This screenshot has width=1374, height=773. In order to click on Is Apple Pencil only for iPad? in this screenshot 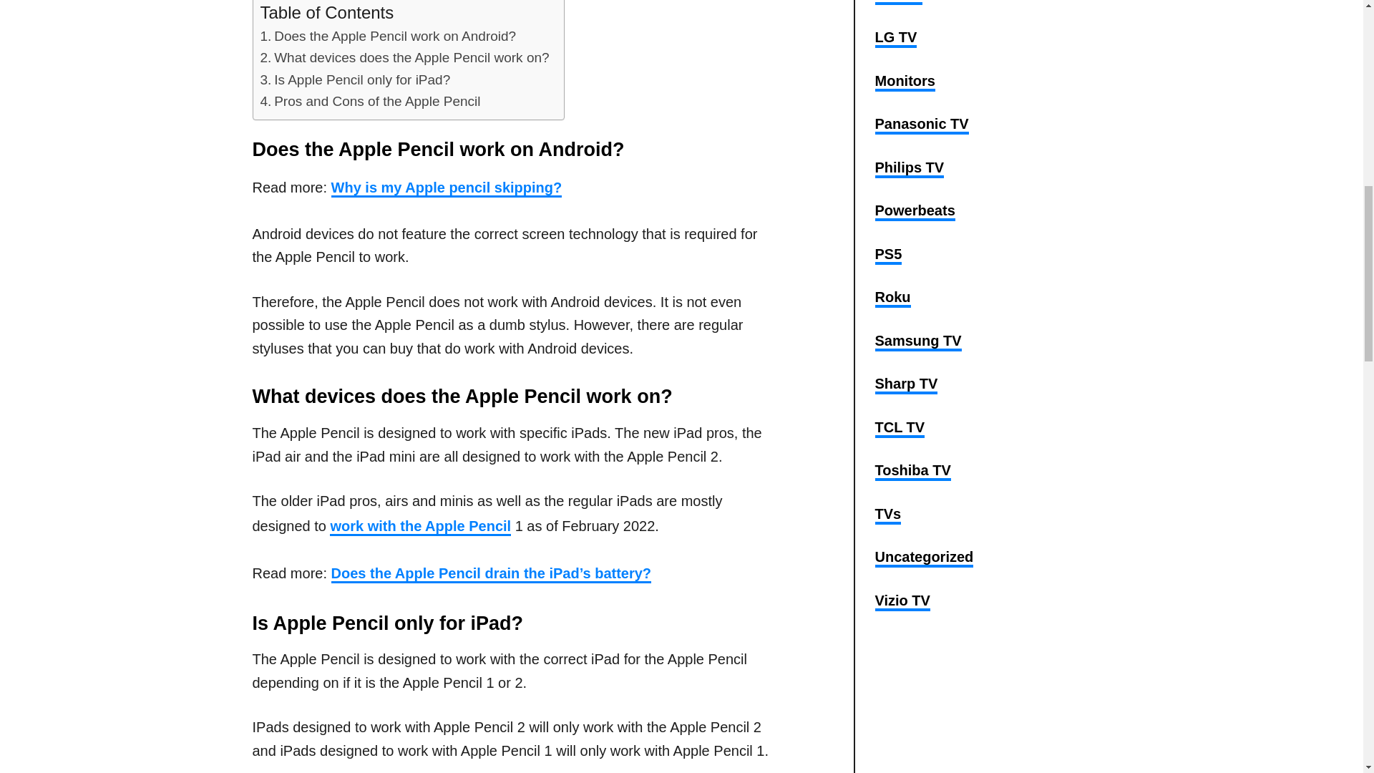, I will do `click(355, 80)`.